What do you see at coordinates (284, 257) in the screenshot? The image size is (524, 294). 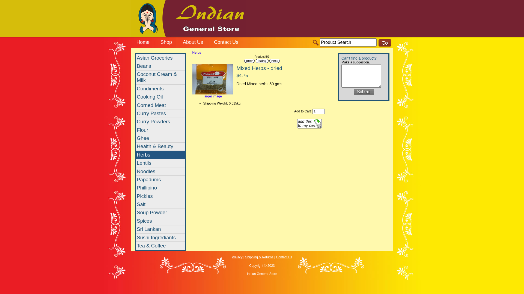 I see `Contact Us` at bounding box center [284, 257].